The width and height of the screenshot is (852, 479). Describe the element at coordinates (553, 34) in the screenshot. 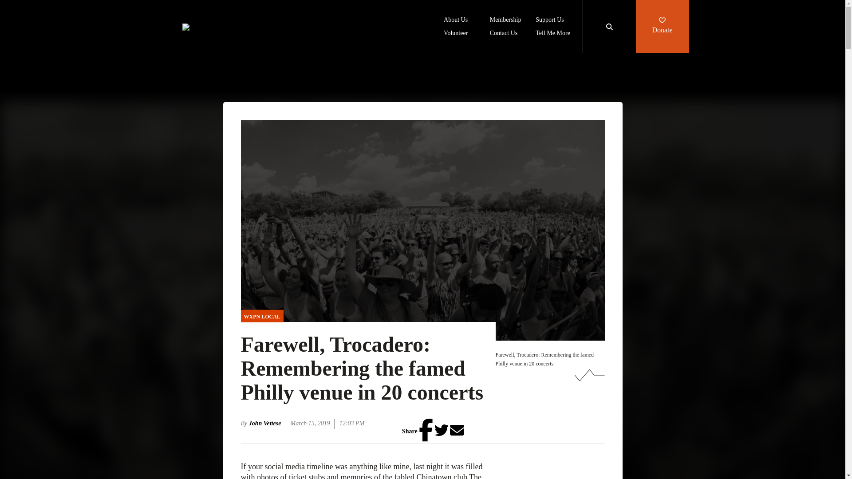

I see `Tell Me More` at that location.